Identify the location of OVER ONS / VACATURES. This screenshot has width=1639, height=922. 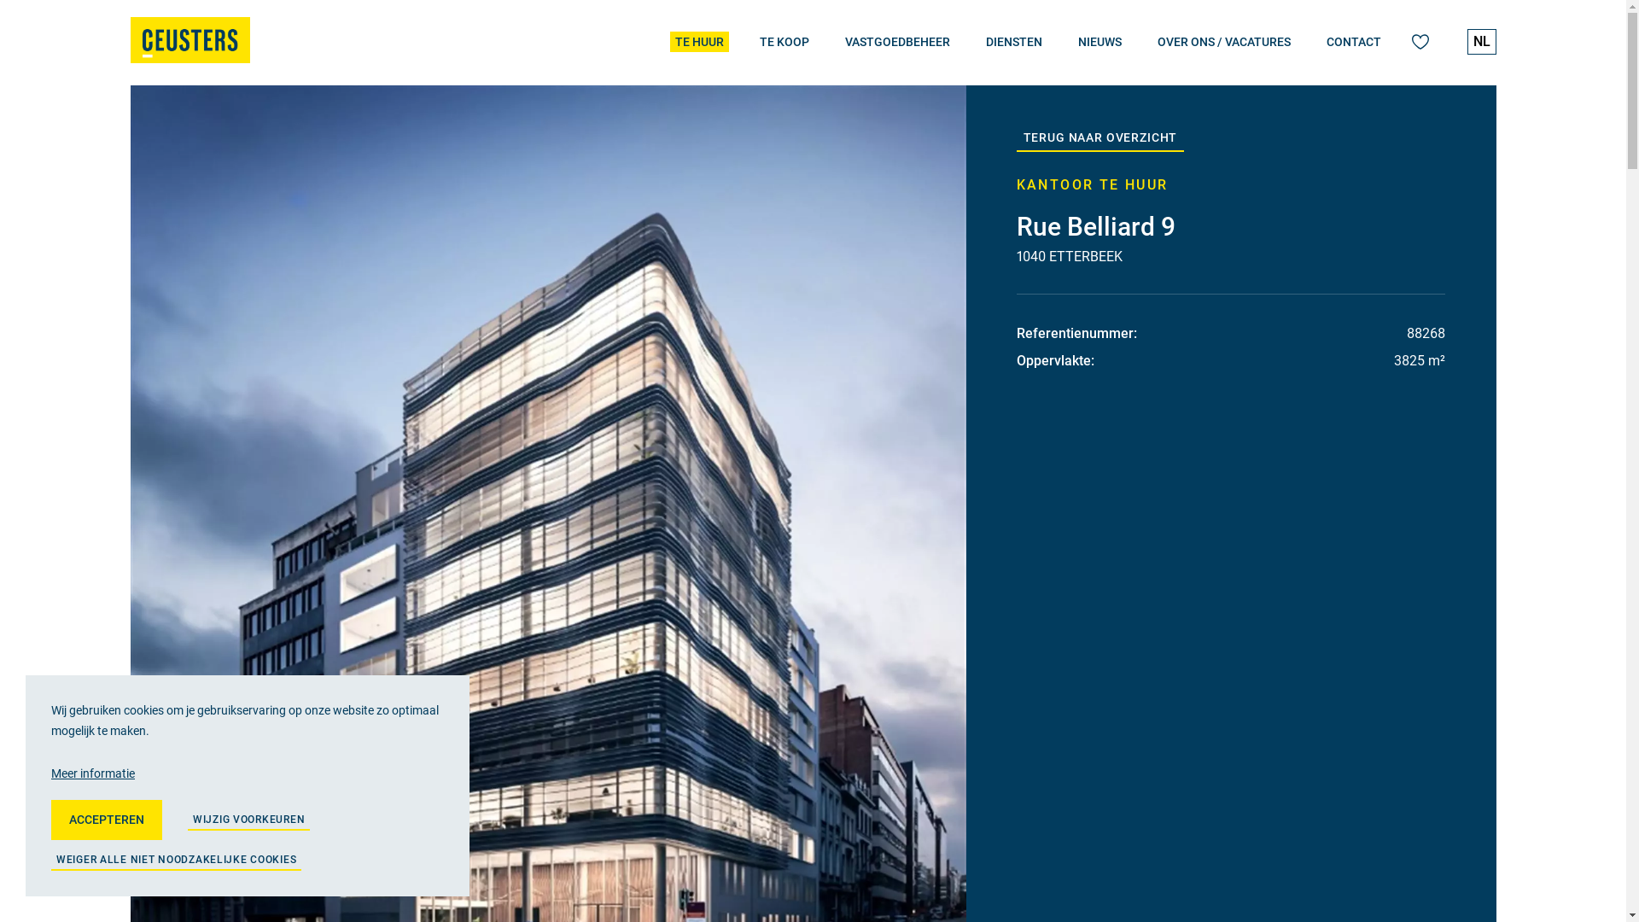
(1224, 42).